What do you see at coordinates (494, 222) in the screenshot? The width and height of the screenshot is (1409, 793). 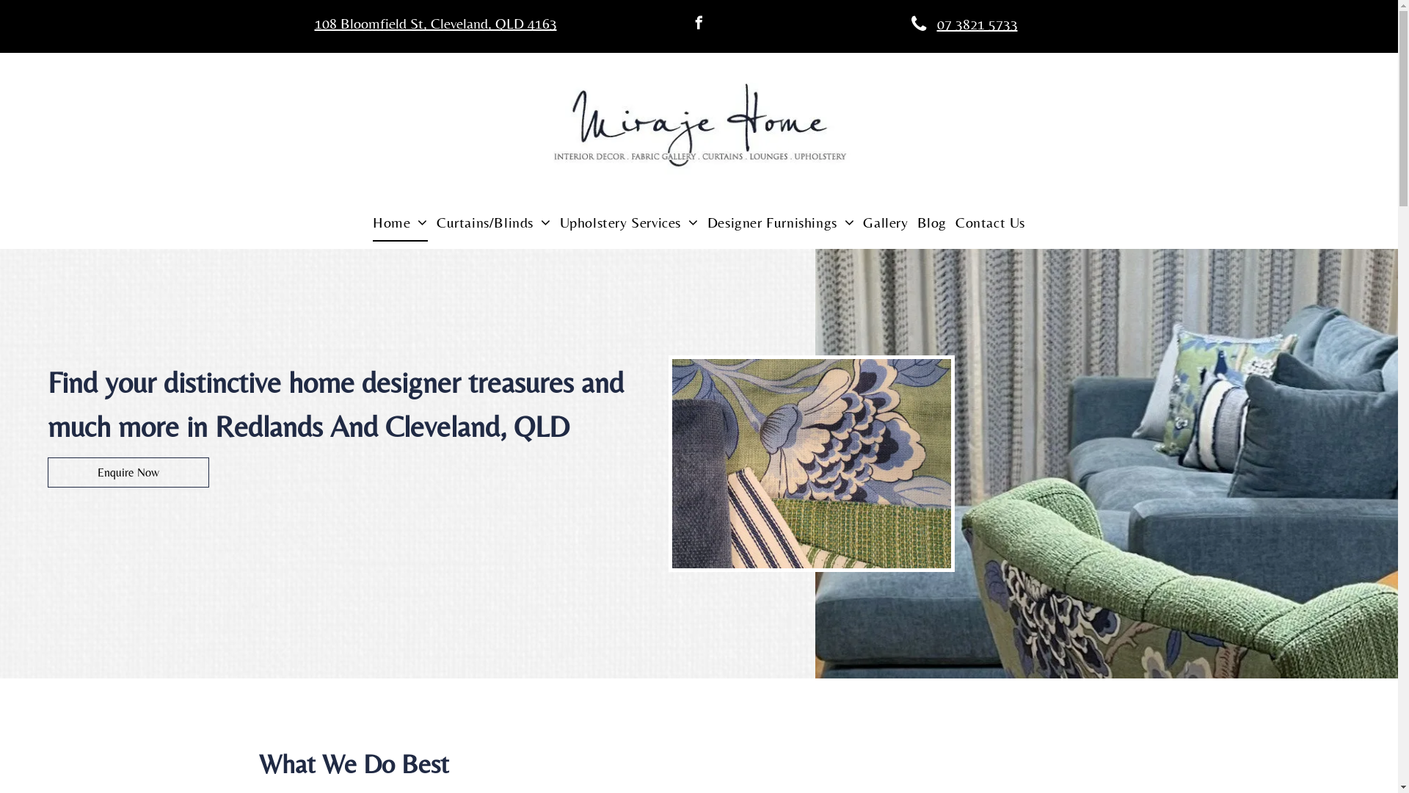 I see `Curtains/Blinds` at bounding box center [494, 222].